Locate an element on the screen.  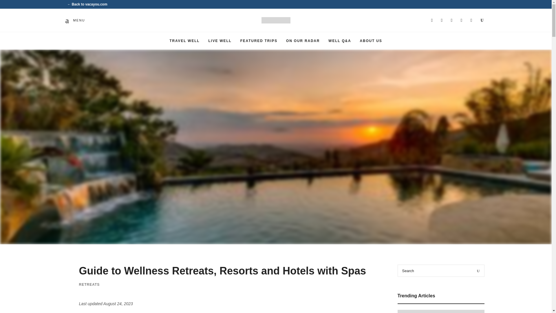
ON OUR RADAR is located at coordinates (303, 41).